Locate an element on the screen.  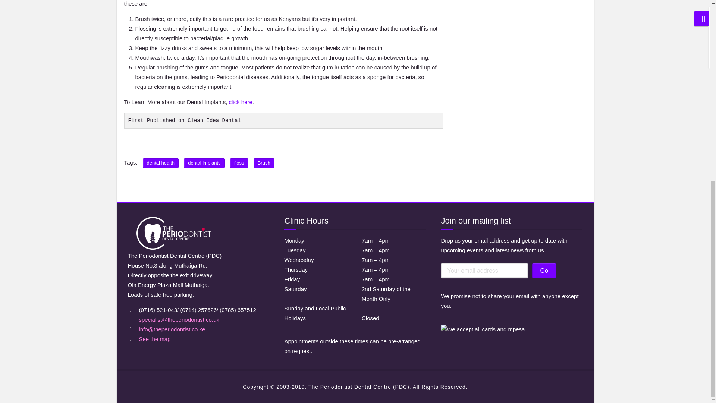
Go is located at coordinates (544, 271).